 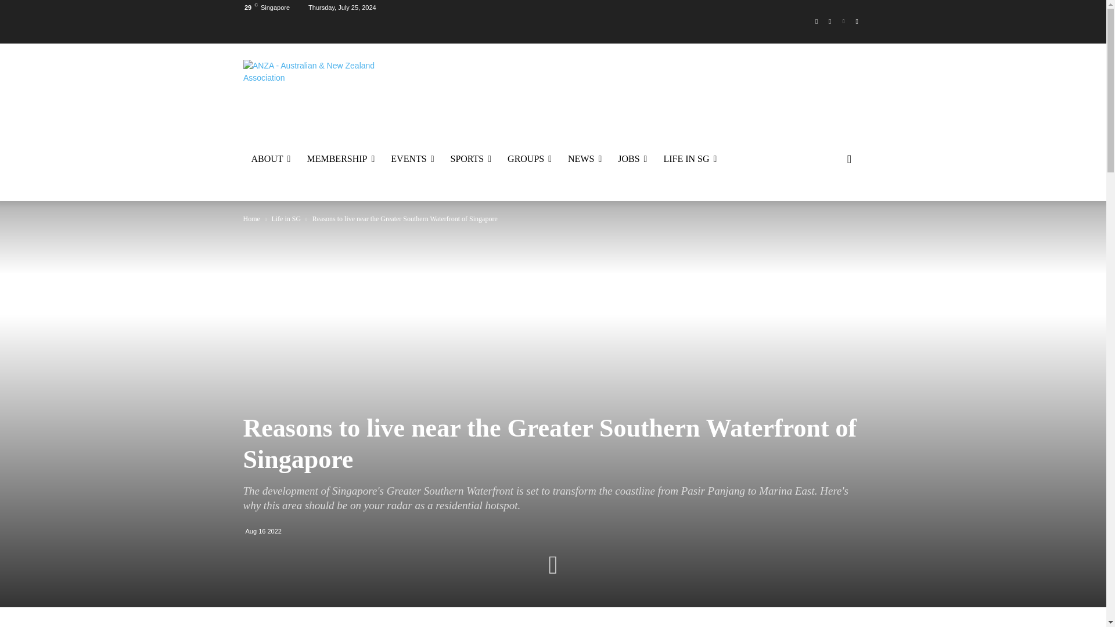 I want to click on Linkedin, so click(x=843, y=21).